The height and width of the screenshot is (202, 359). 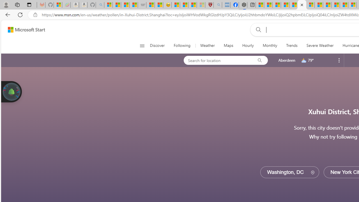 What do you see at coordinates (218, 60) in the screenshot?
I see `Search for location` at bounding box center [218, 60].